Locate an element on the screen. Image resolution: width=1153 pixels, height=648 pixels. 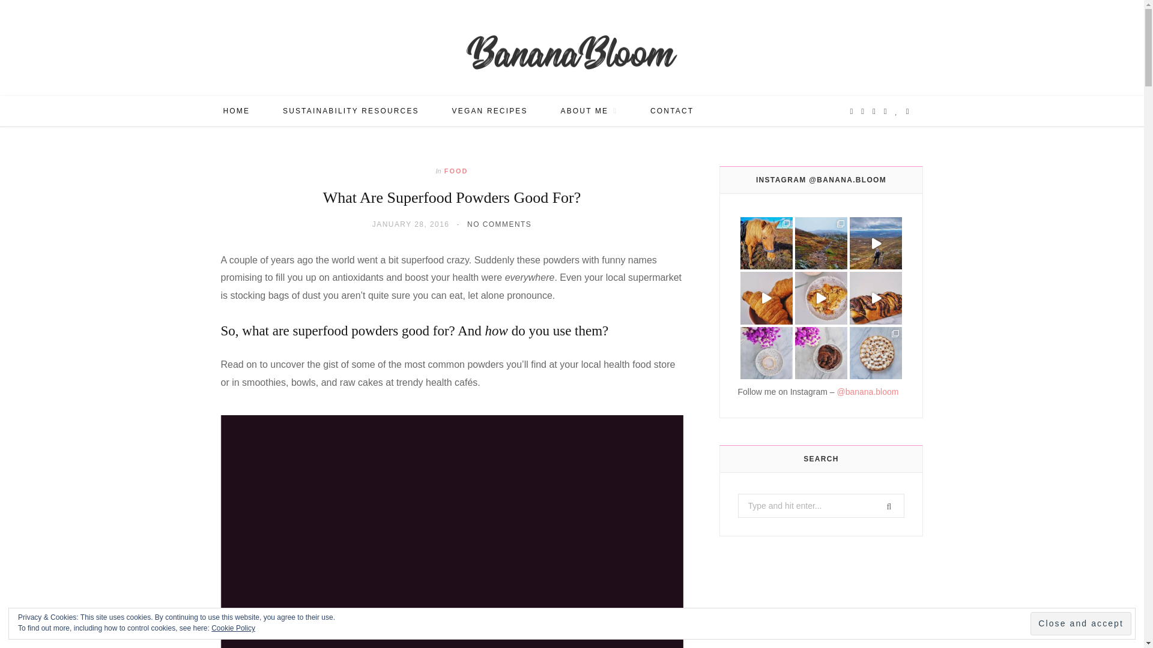
Search for: is located at coordinates (820, 505).